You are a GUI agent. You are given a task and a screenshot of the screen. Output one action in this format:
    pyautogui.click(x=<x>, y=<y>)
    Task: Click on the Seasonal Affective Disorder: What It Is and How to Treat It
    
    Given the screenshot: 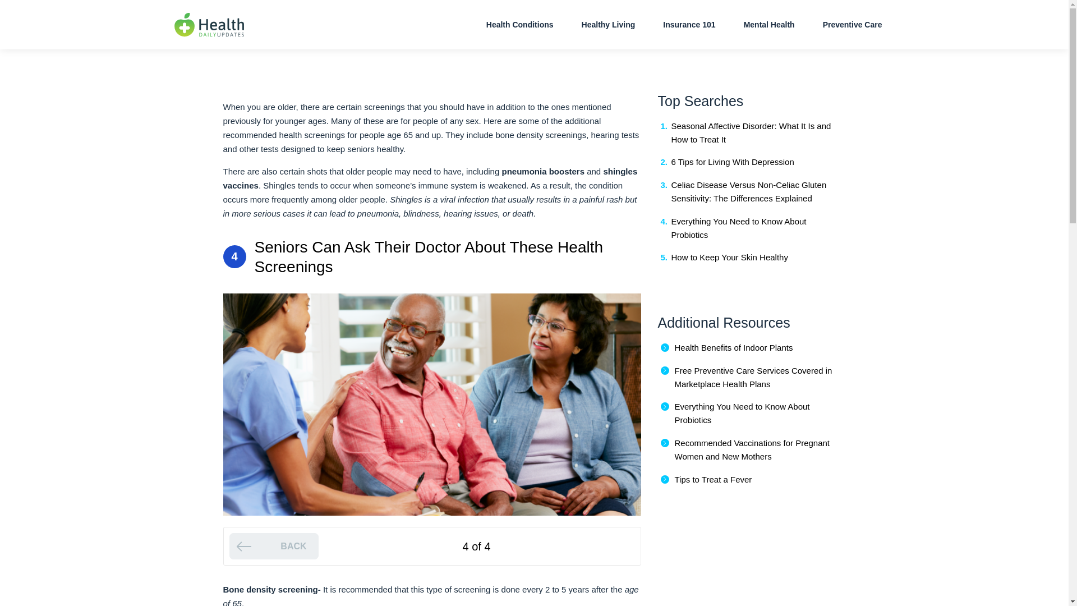 What is the action you would take?
    pyautogui.click(x=751, y=132)
    